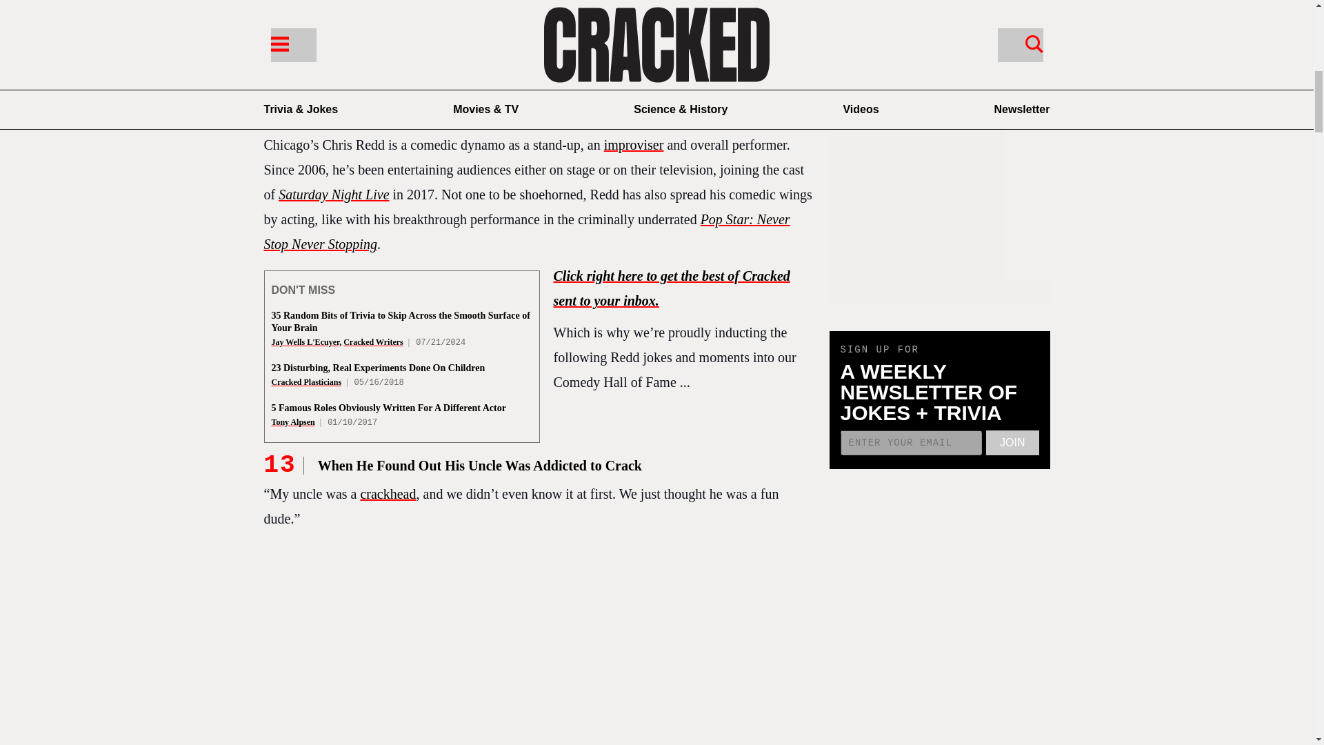  I want to click on Jay Wells L'Ecuyer,, so click(306, 342).